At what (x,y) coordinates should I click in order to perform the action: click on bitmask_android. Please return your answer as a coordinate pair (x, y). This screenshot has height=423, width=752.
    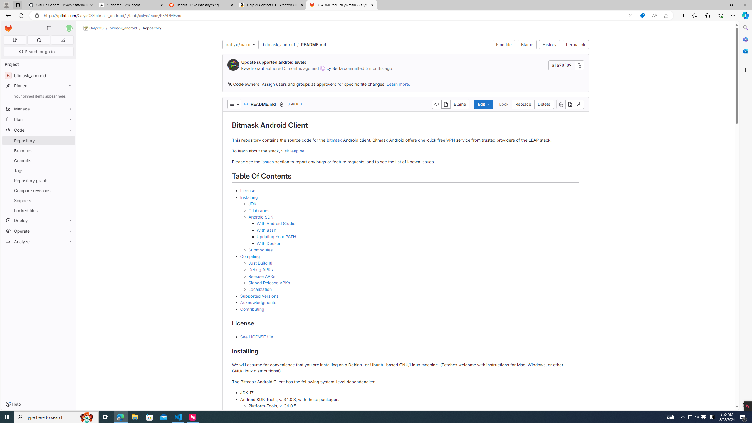
    Looking at the image, I should click on (279, 44).